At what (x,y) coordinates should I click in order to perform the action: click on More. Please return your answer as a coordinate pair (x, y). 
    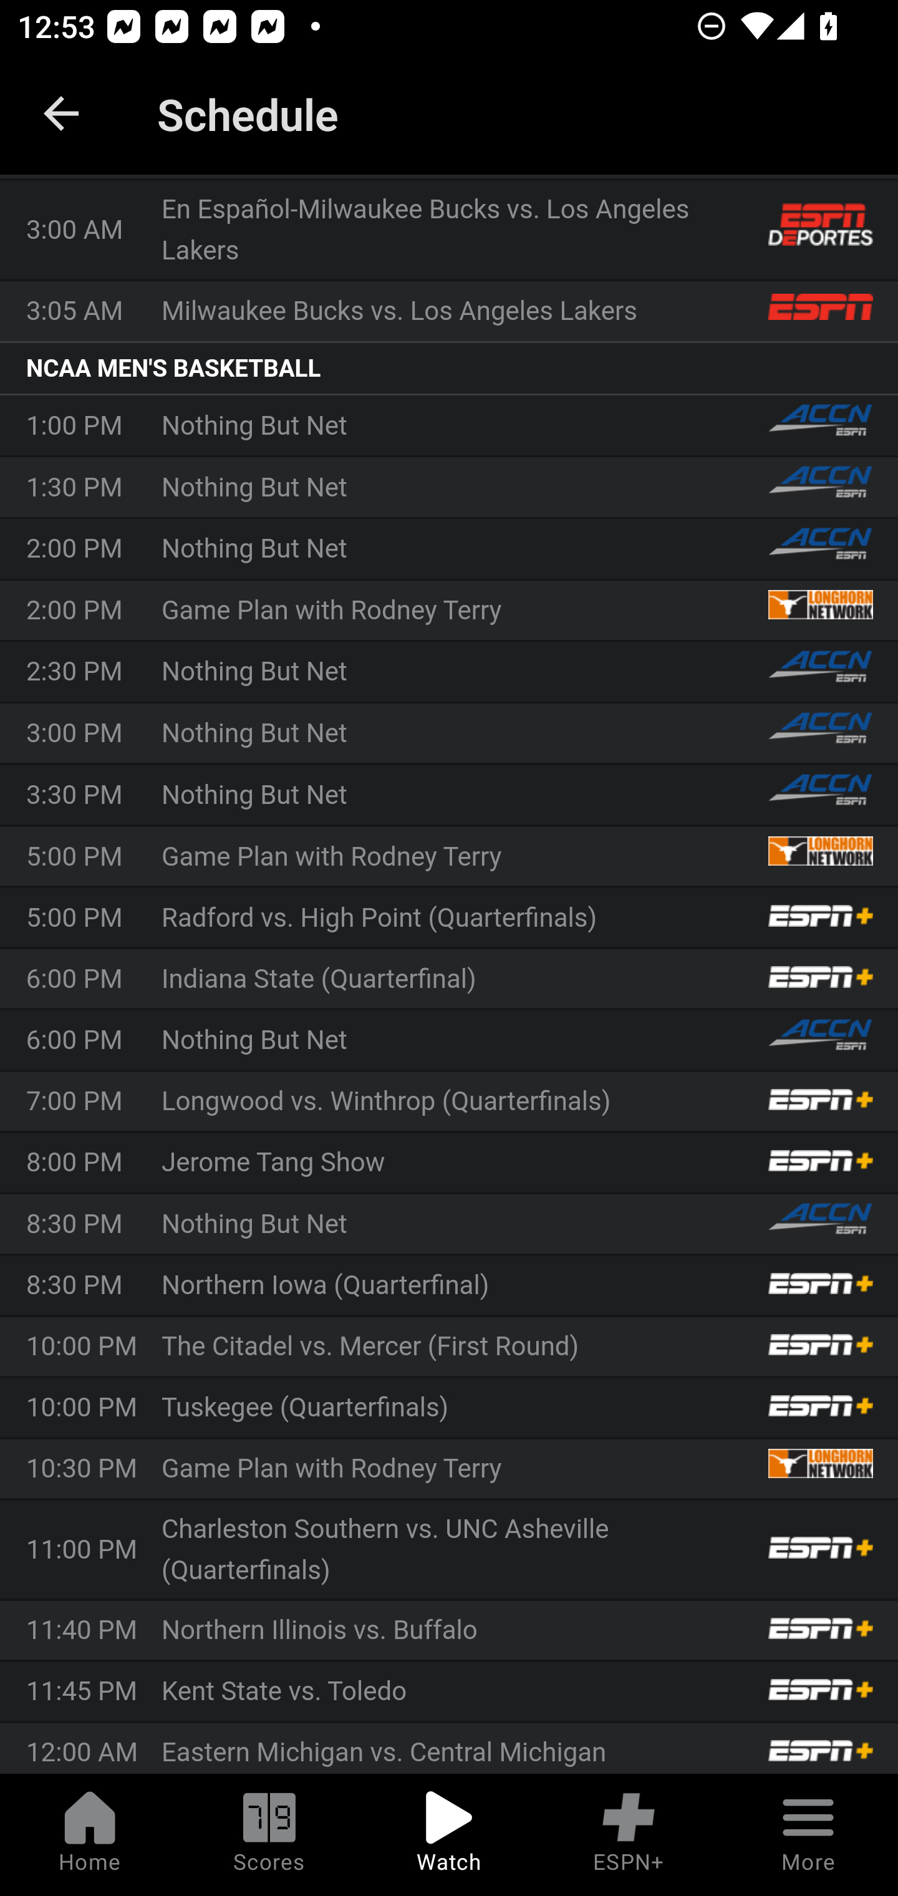
    Looking at the image, I should click on (808, 1835).